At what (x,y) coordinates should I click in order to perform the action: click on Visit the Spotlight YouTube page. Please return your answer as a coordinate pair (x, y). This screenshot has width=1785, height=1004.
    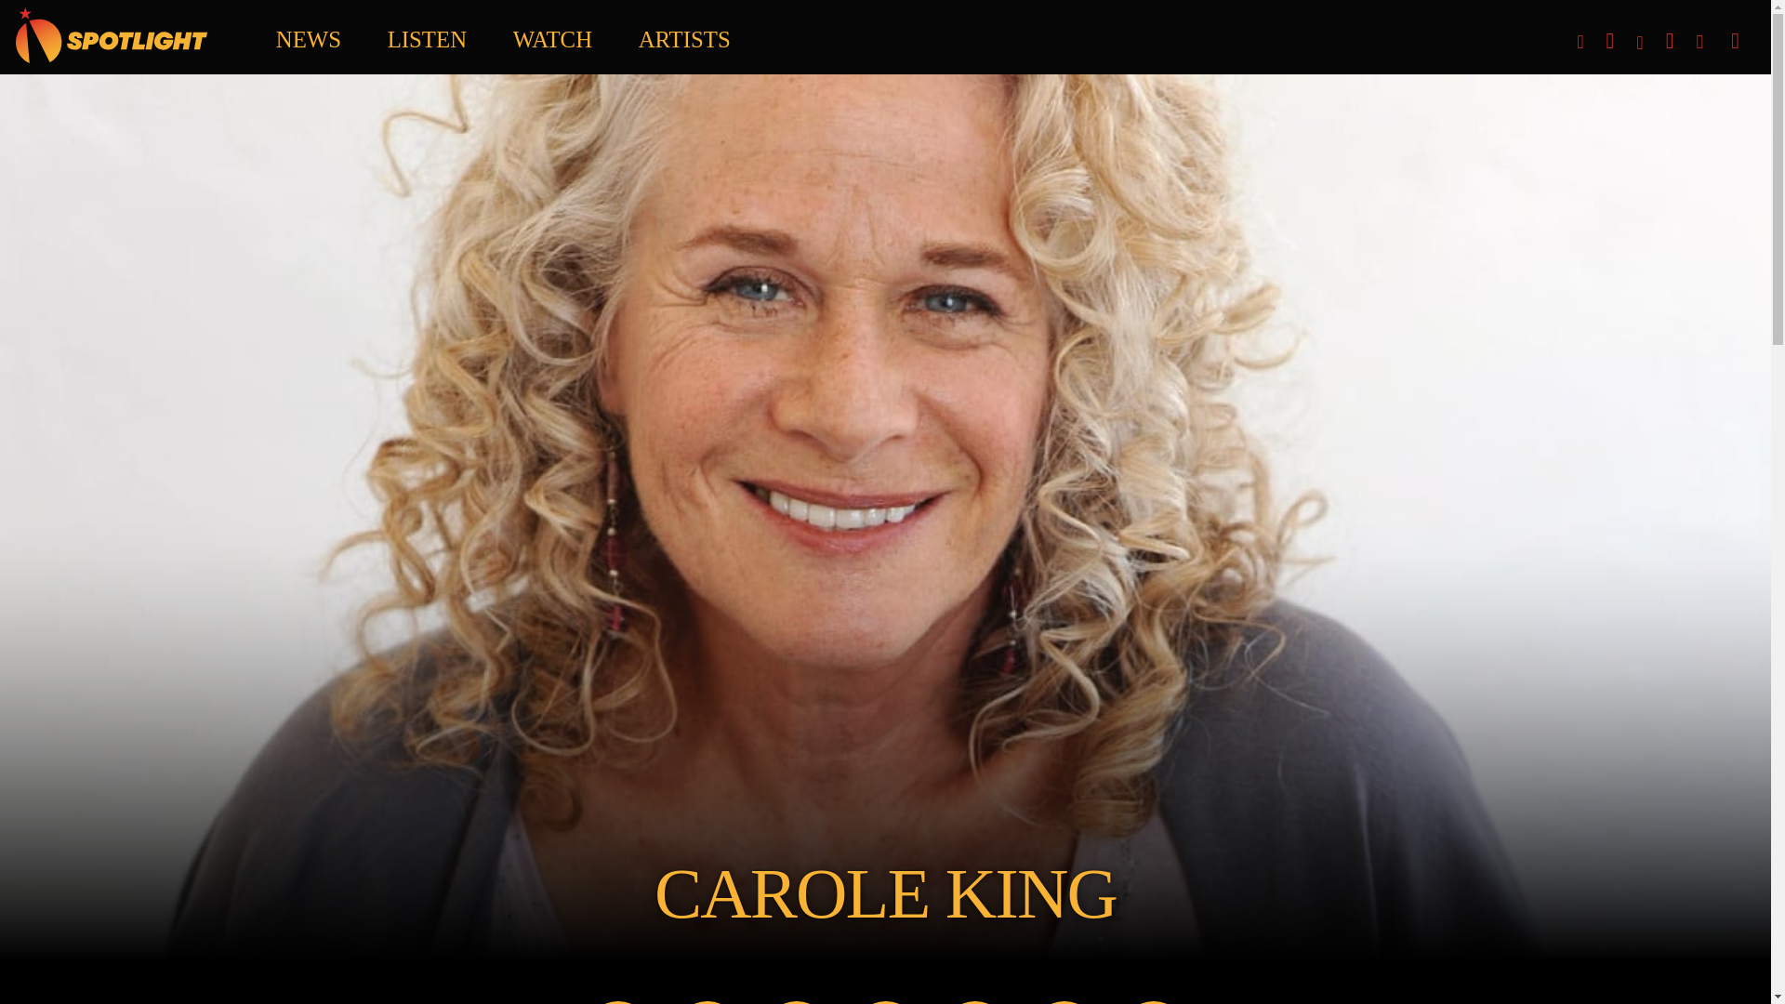
    Looking at the image, I should click on (1554, 30).